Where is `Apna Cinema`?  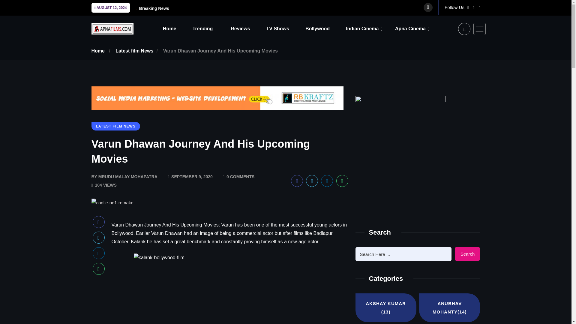 Apna Cinema is located at coordinates (418, 28).